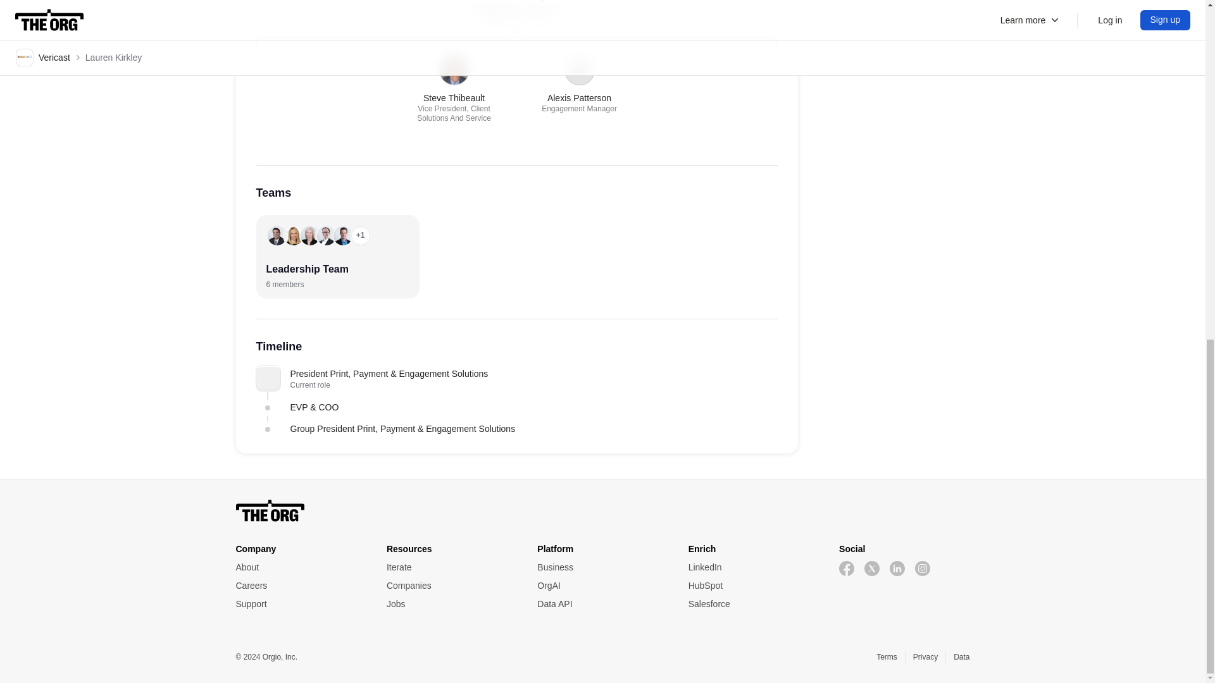  Describe the element at coordinates (452, 603) in the screenshot. I see `Jobs` at that location.